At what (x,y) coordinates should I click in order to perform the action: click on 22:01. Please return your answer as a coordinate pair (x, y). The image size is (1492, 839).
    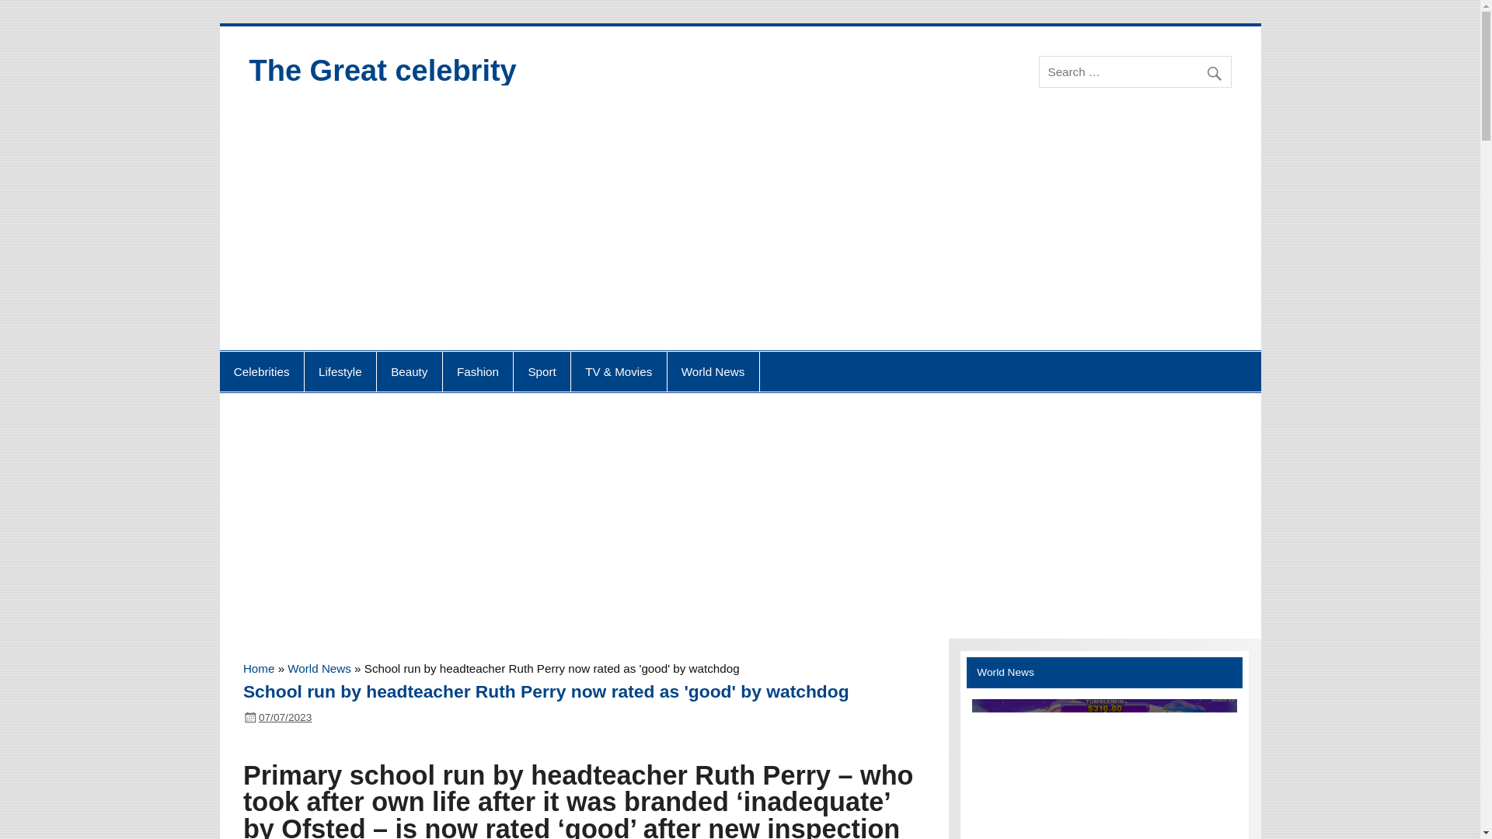
    Looking at the image, I should click on (284, 716).